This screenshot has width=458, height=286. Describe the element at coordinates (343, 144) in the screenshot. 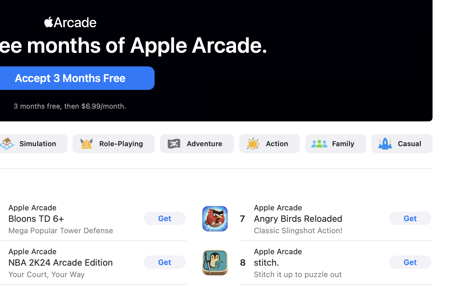

I see `Family` at that location.